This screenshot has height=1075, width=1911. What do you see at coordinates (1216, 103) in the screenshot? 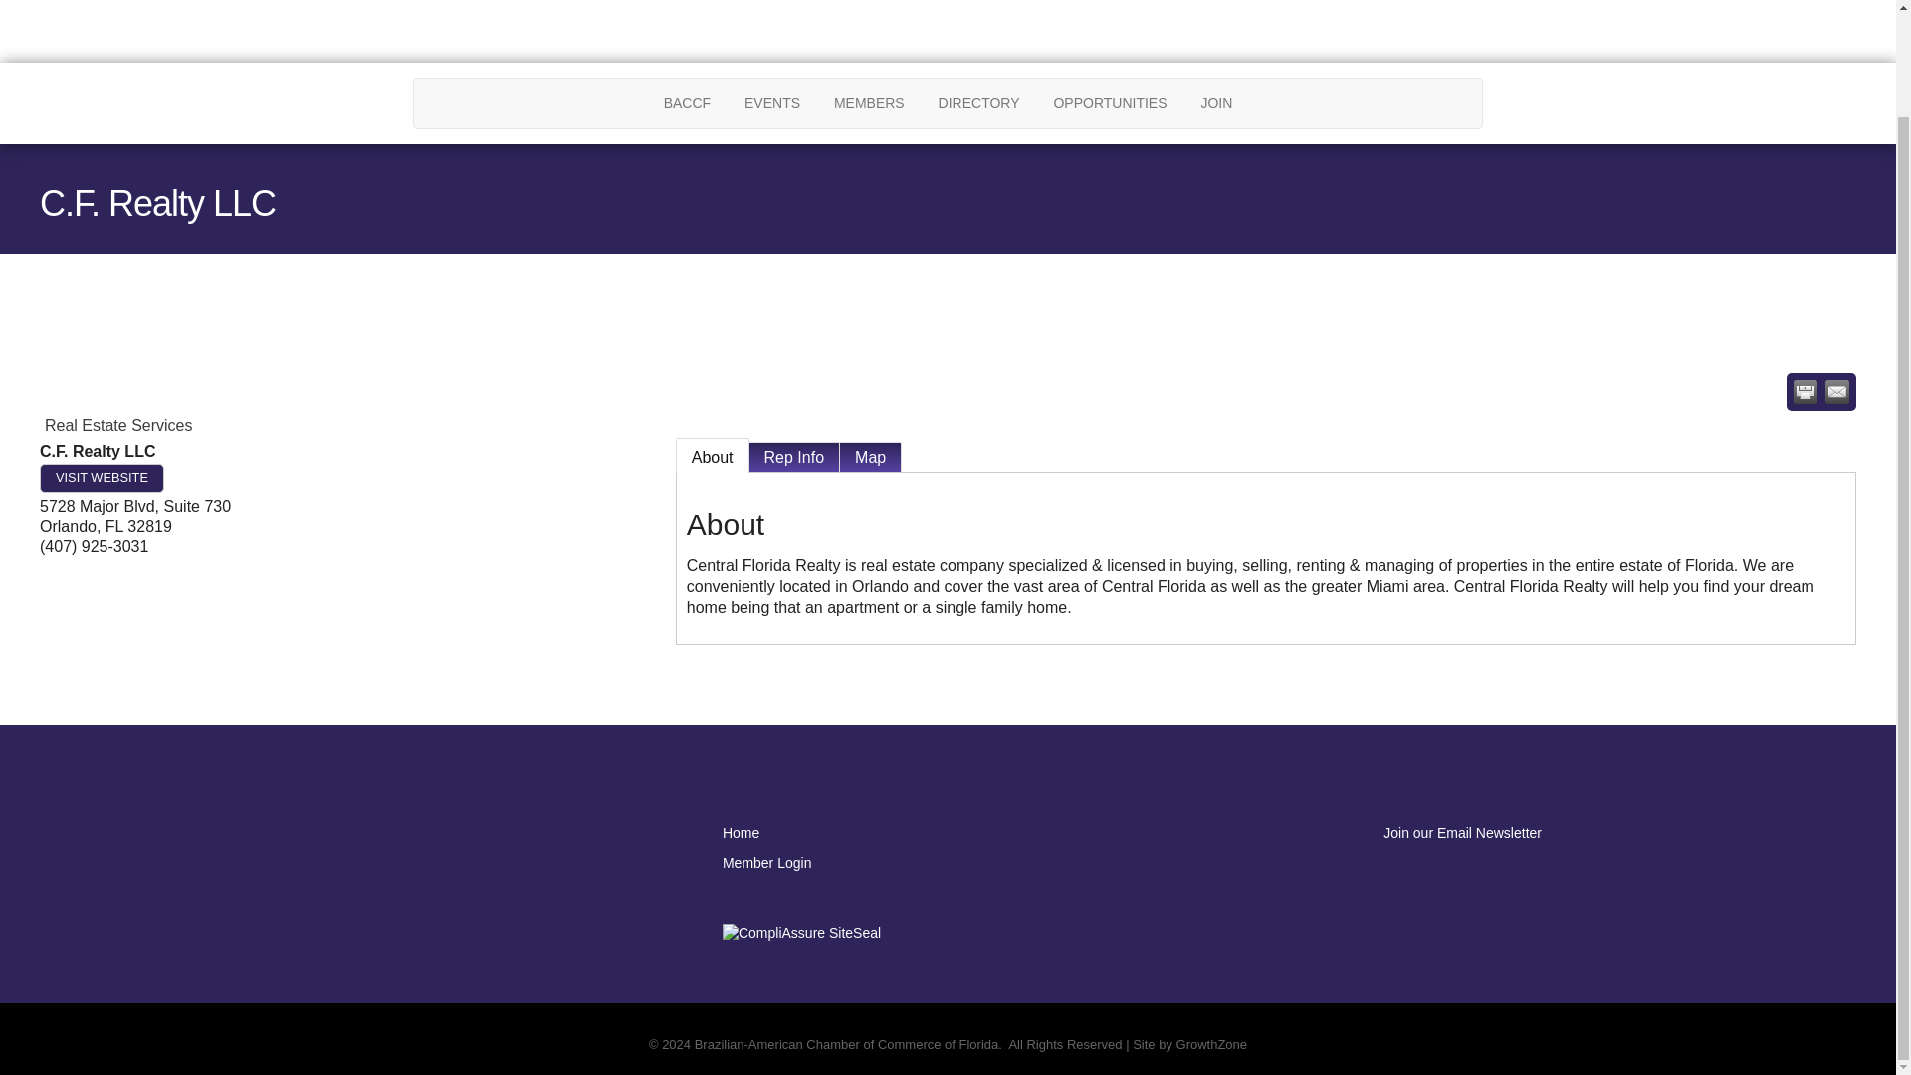
I see `JOIN` at bounding box center [1216, 103].